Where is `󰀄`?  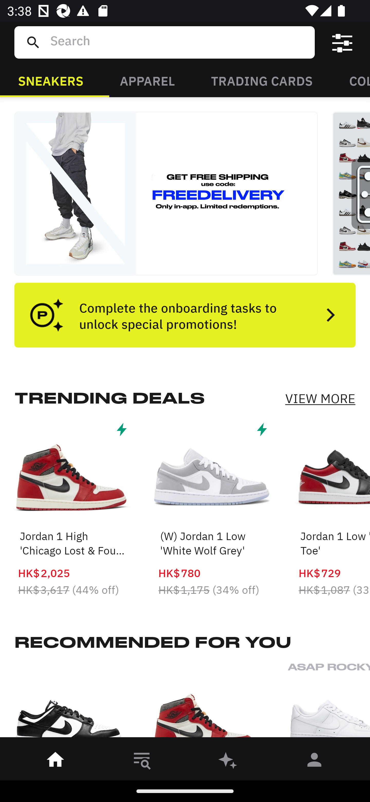
󰀄 is located at coordinates (314, 761).